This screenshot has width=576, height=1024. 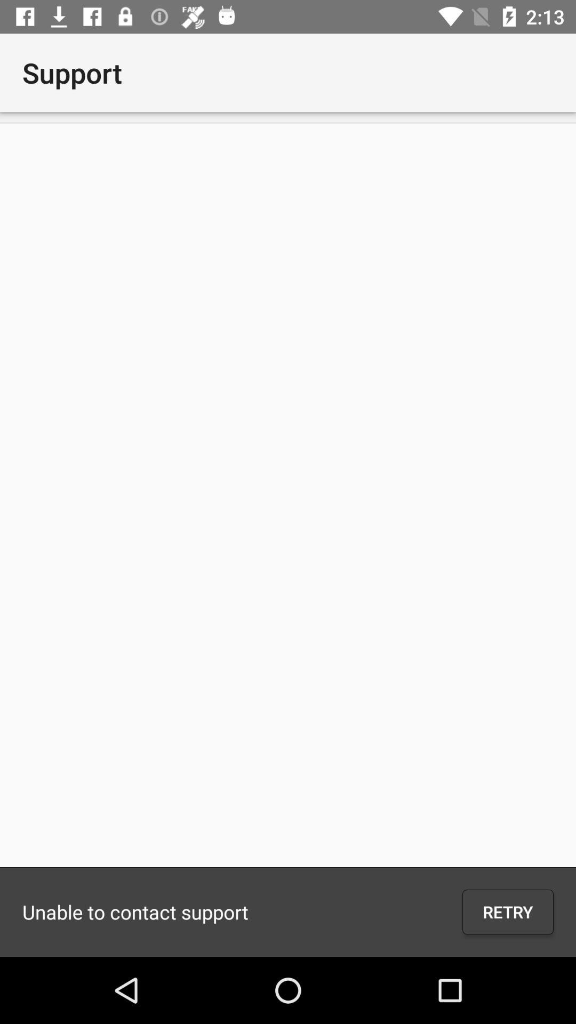 I want to click on choose icon next to unable to contact item, so click(x=508, y=912).